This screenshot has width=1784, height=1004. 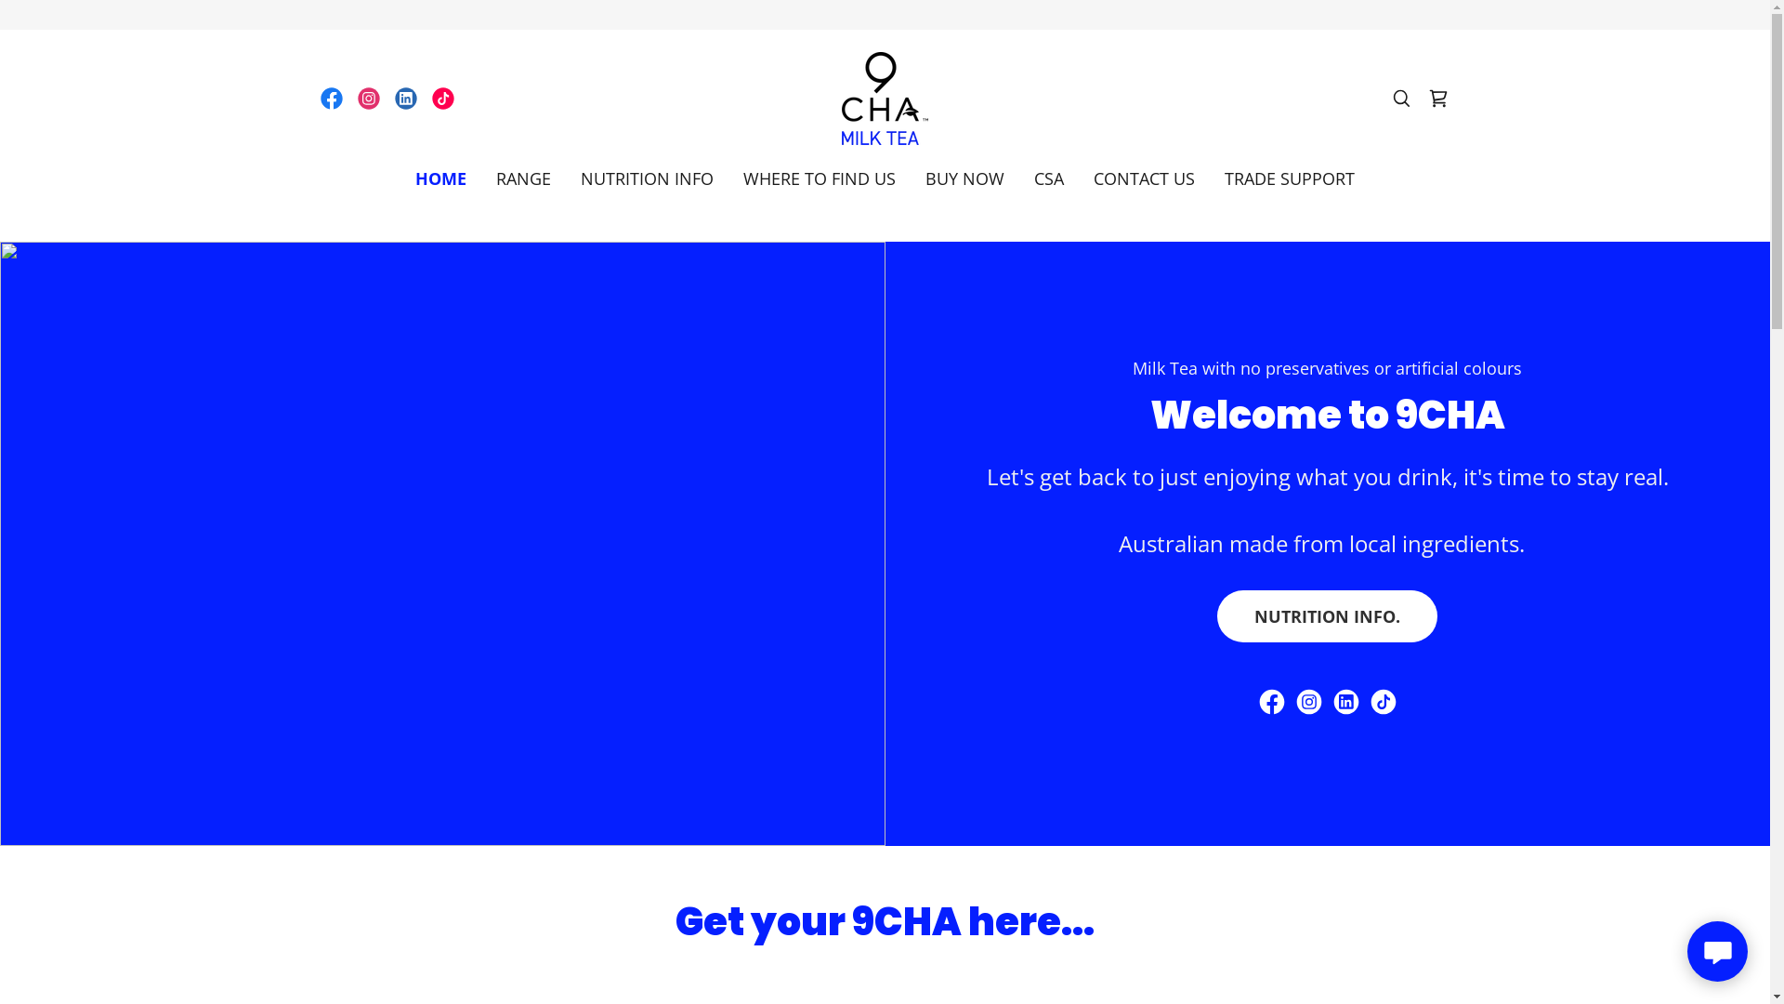 What do you see at coordinates (440, 178) in the screenshot?
I see `HOME` at bounding box center [440, 178].